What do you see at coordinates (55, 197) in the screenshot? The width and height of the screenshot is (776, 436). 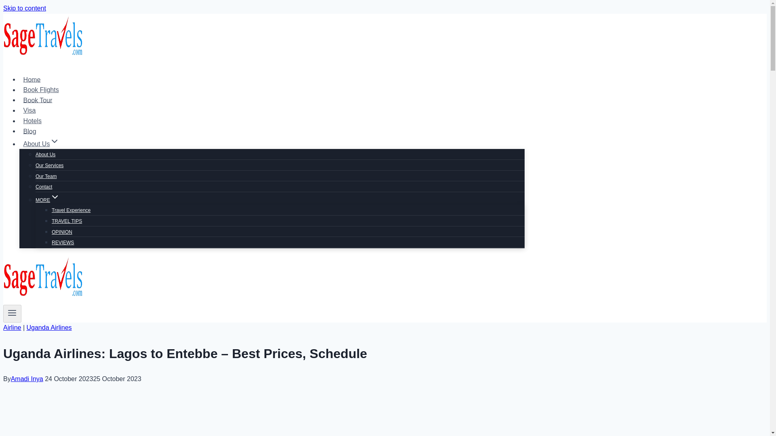 I see `Expand` at bounding box center [55, 197].